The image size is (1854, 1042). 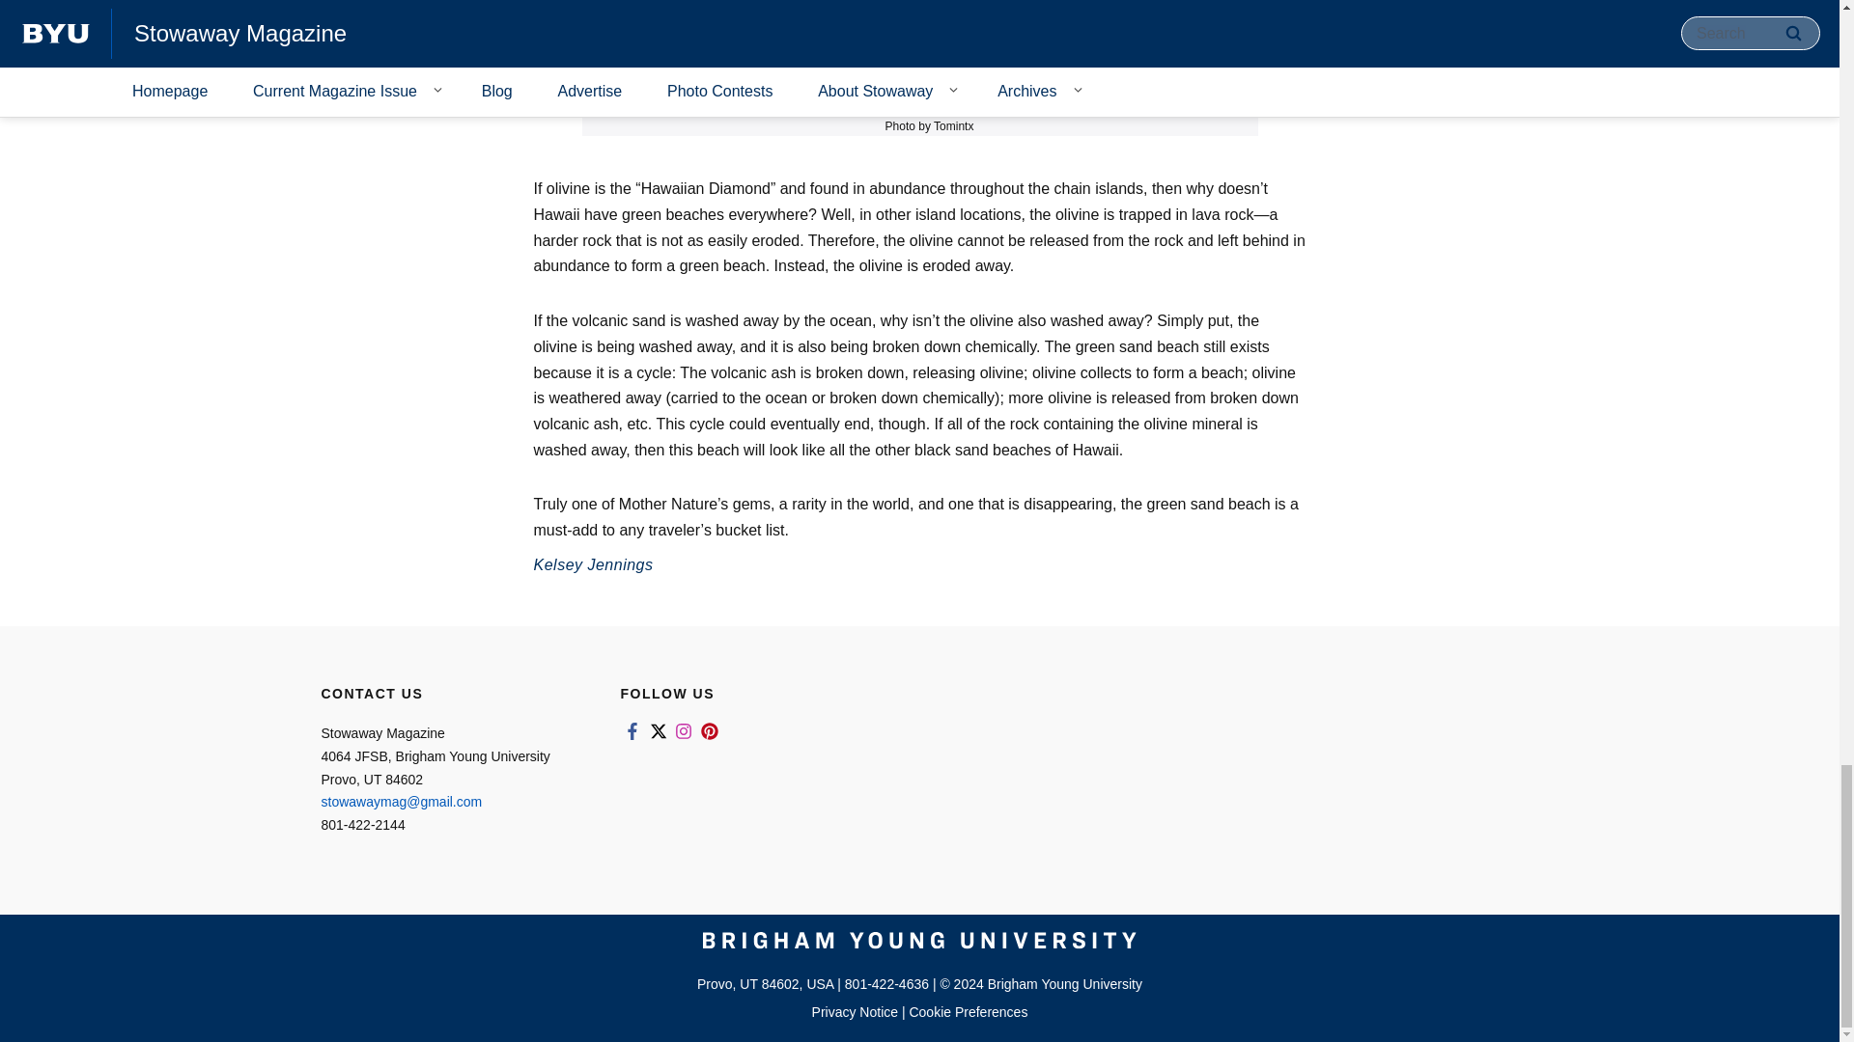 I want to click on Link to facebook, so click(x=632, y=731).